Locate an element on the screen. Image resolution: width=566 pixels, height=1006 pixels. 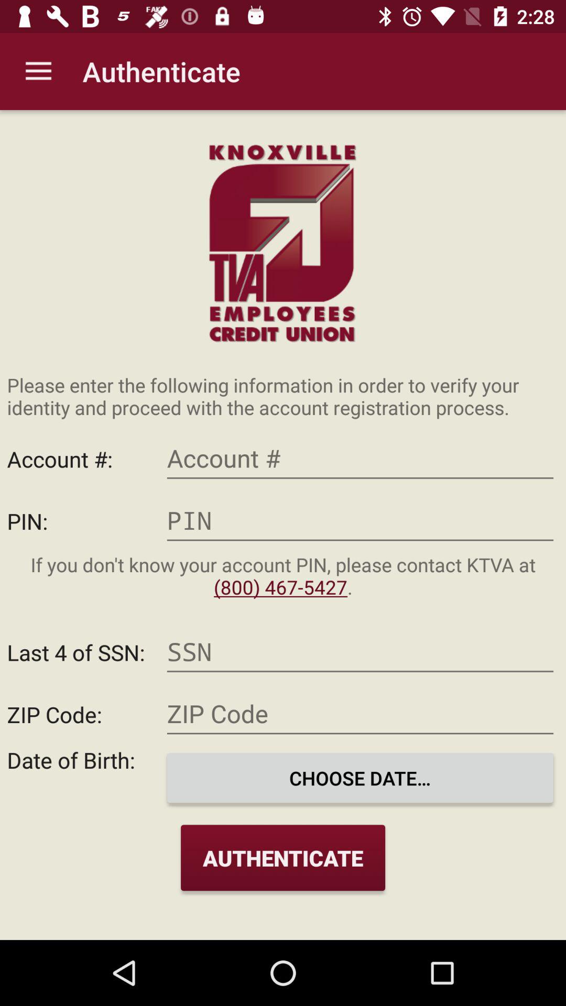
social security number input is located at coordinates (360, 652).